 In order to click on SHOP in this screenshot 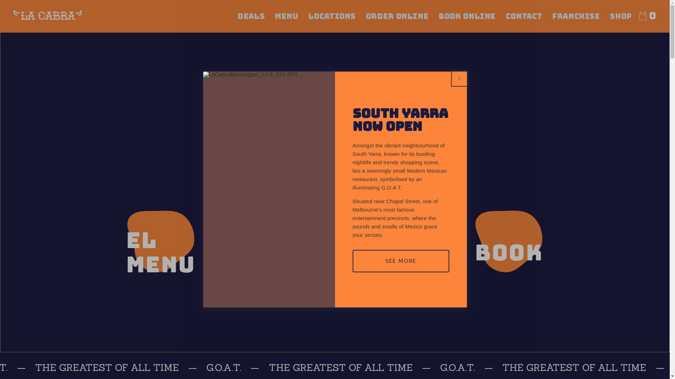, I will do `click(621, 16)`.